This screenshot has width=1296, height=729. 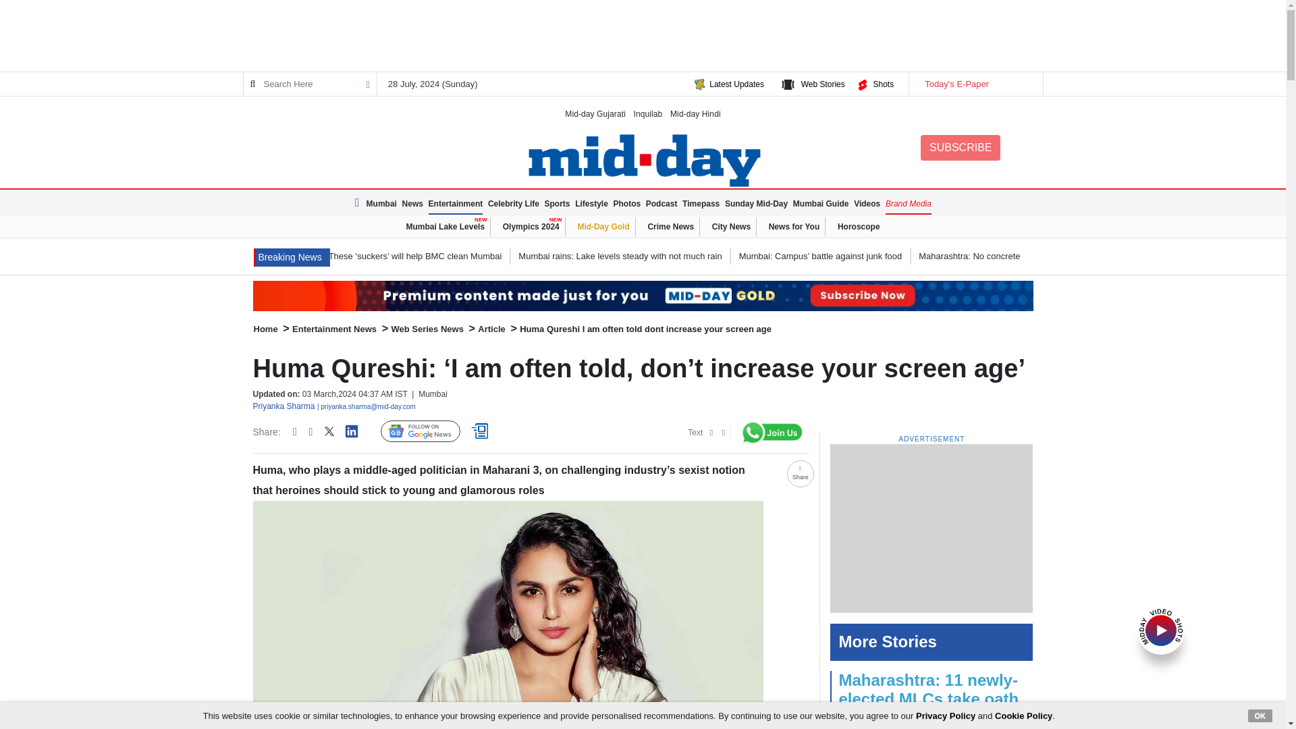 What do you see at coordinates (482, 432) in the screenshot?
I see `Quick Reads` at bounding box center [482, 432].